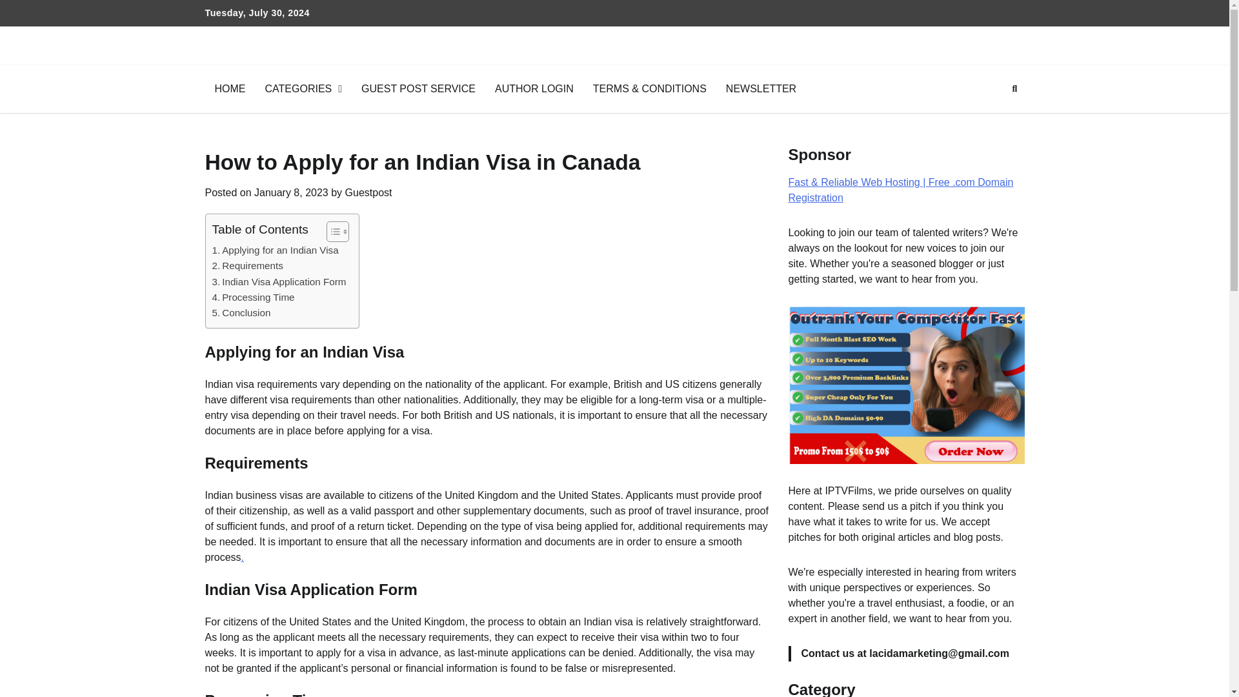 This screenshot has height=697, width=1239. I want to click on CATEGORIES, so click(303, 89).